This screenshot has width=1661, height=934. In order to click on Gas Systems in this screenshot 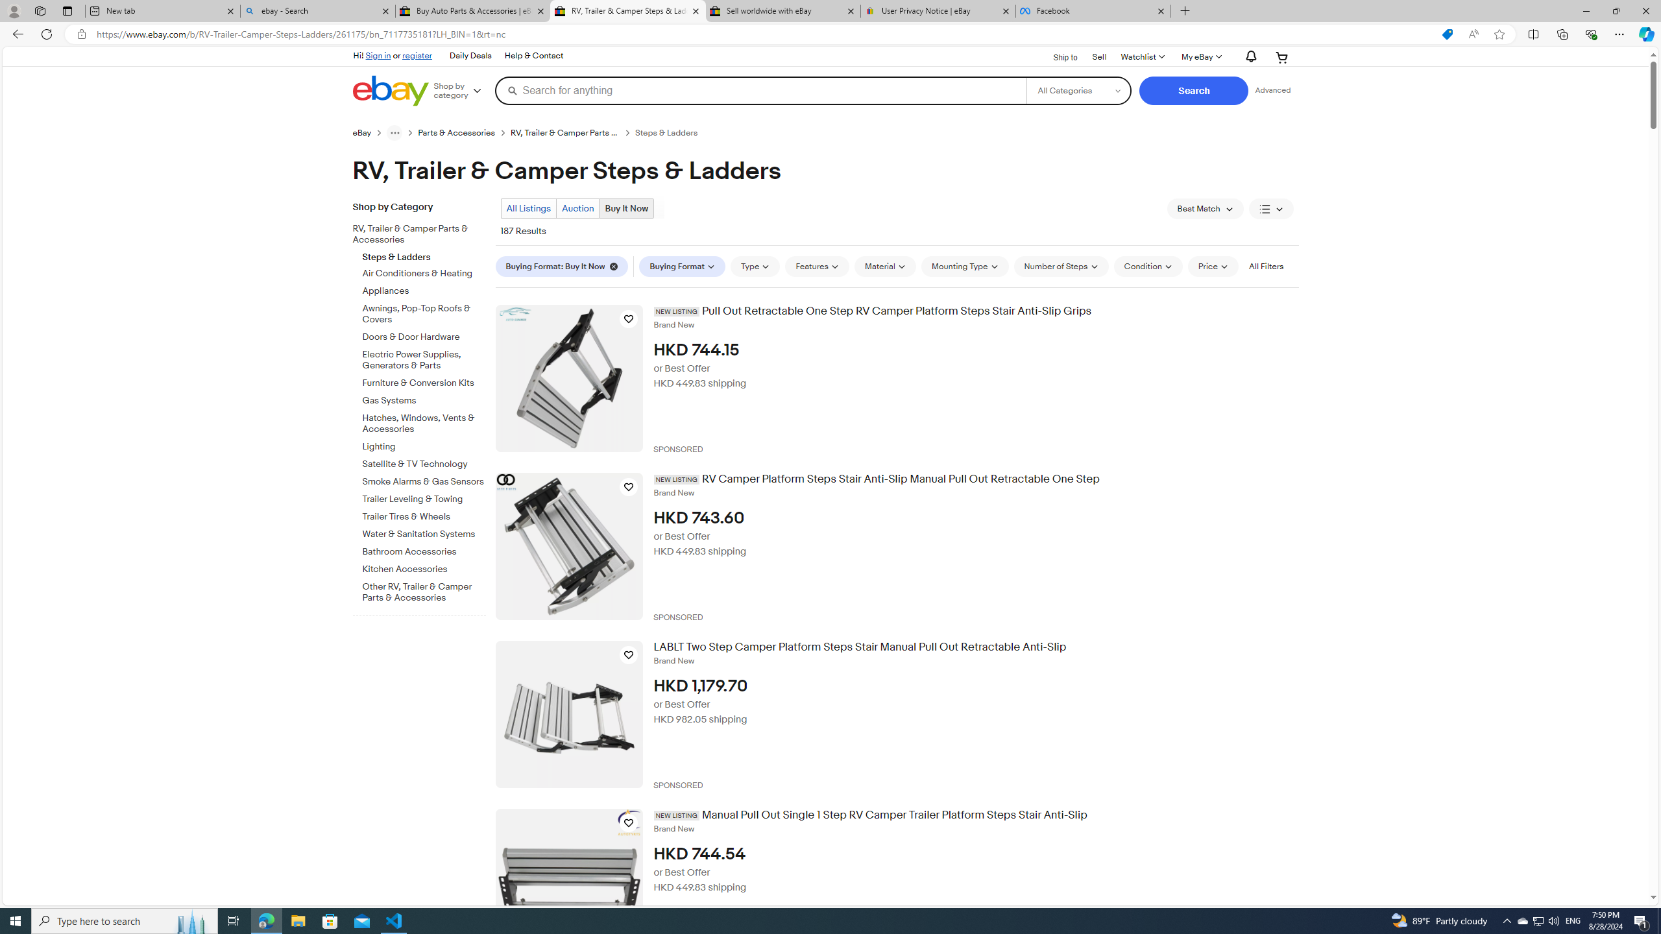, I will do `click(424, 398)`.